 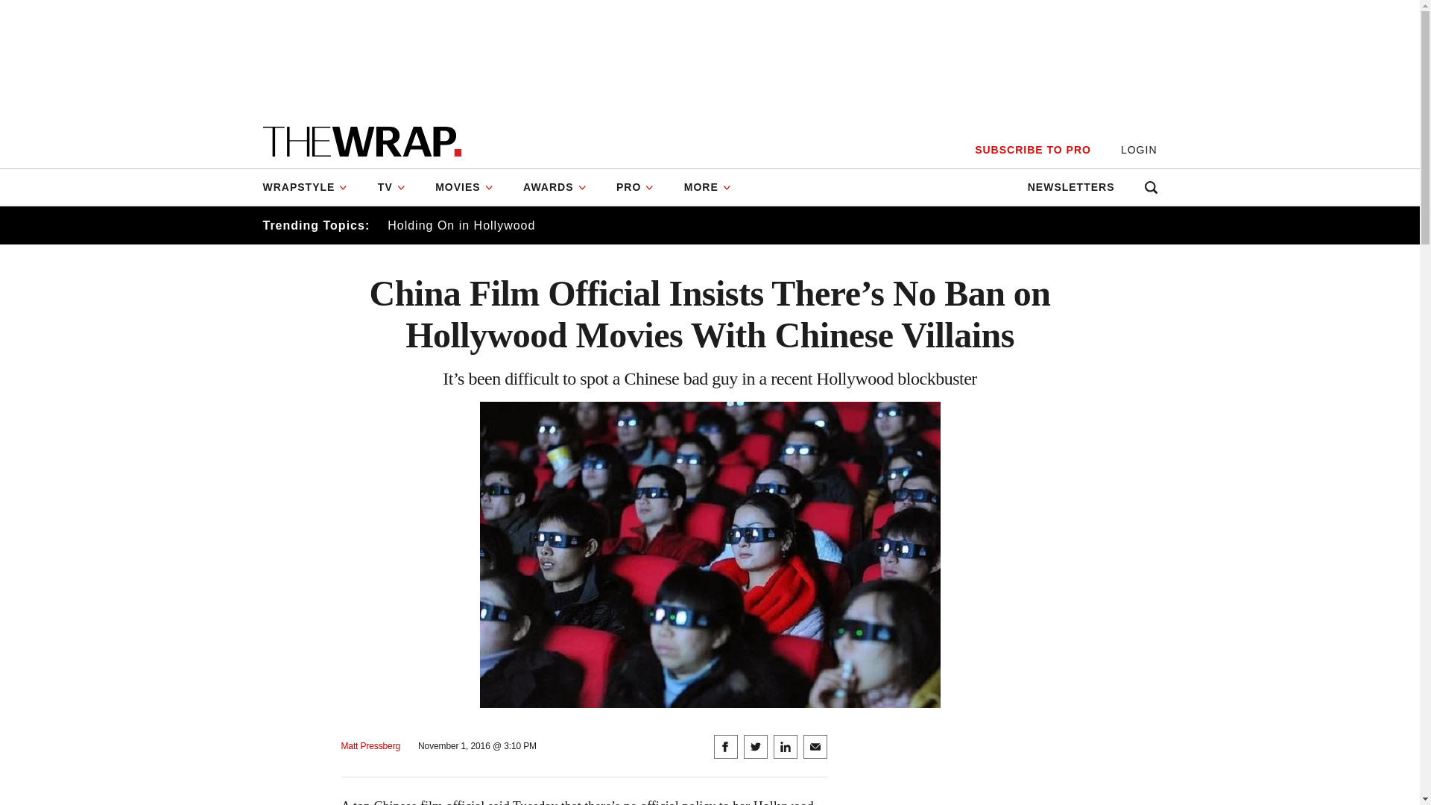 I want to click on Posts by Matt Pressberg, so click(x=371, y=745).